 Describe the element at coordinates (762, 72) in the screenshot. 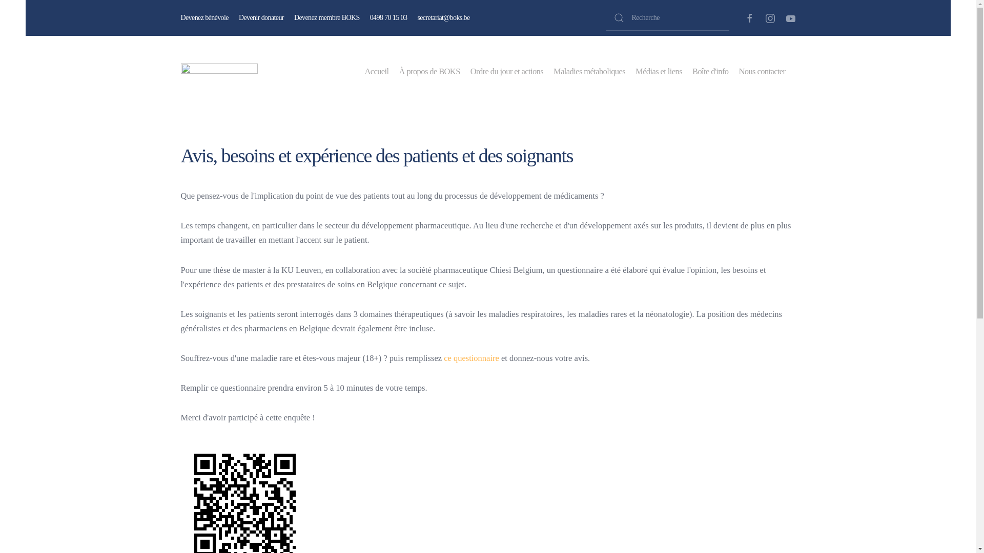

I see `Nous contacter` at that location.